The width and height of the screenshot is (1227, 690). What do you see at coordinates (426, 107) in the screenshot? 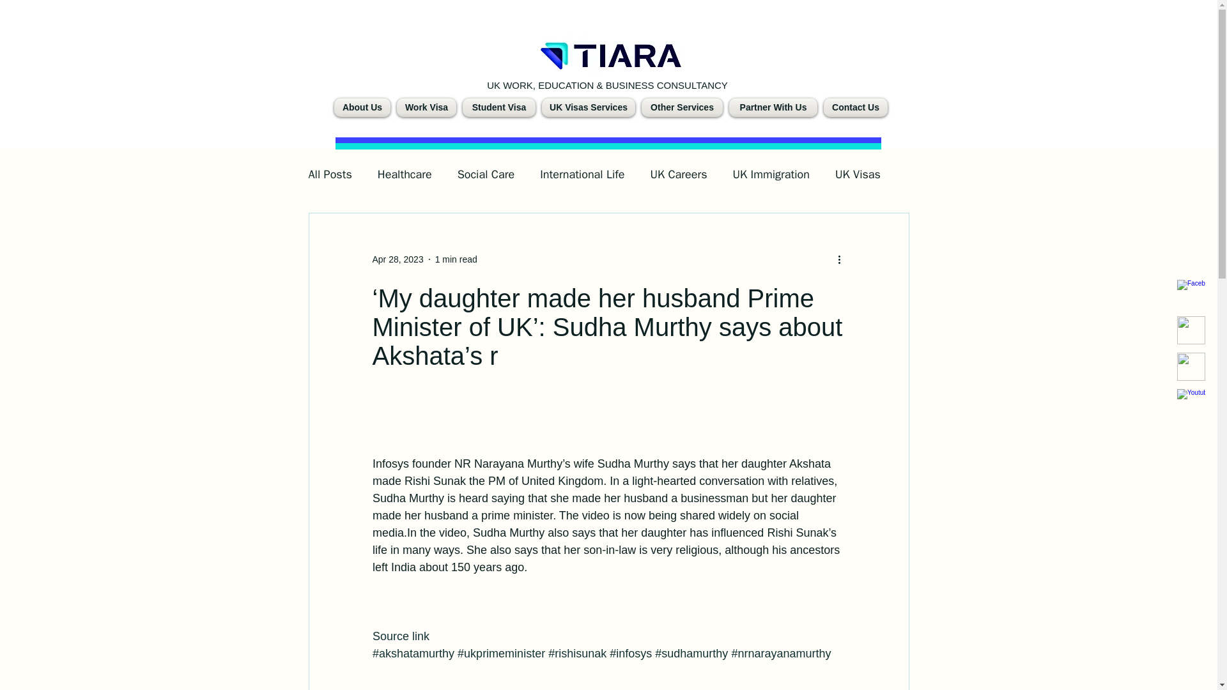
I see `Work Visa` at bounding box center [426, 107].